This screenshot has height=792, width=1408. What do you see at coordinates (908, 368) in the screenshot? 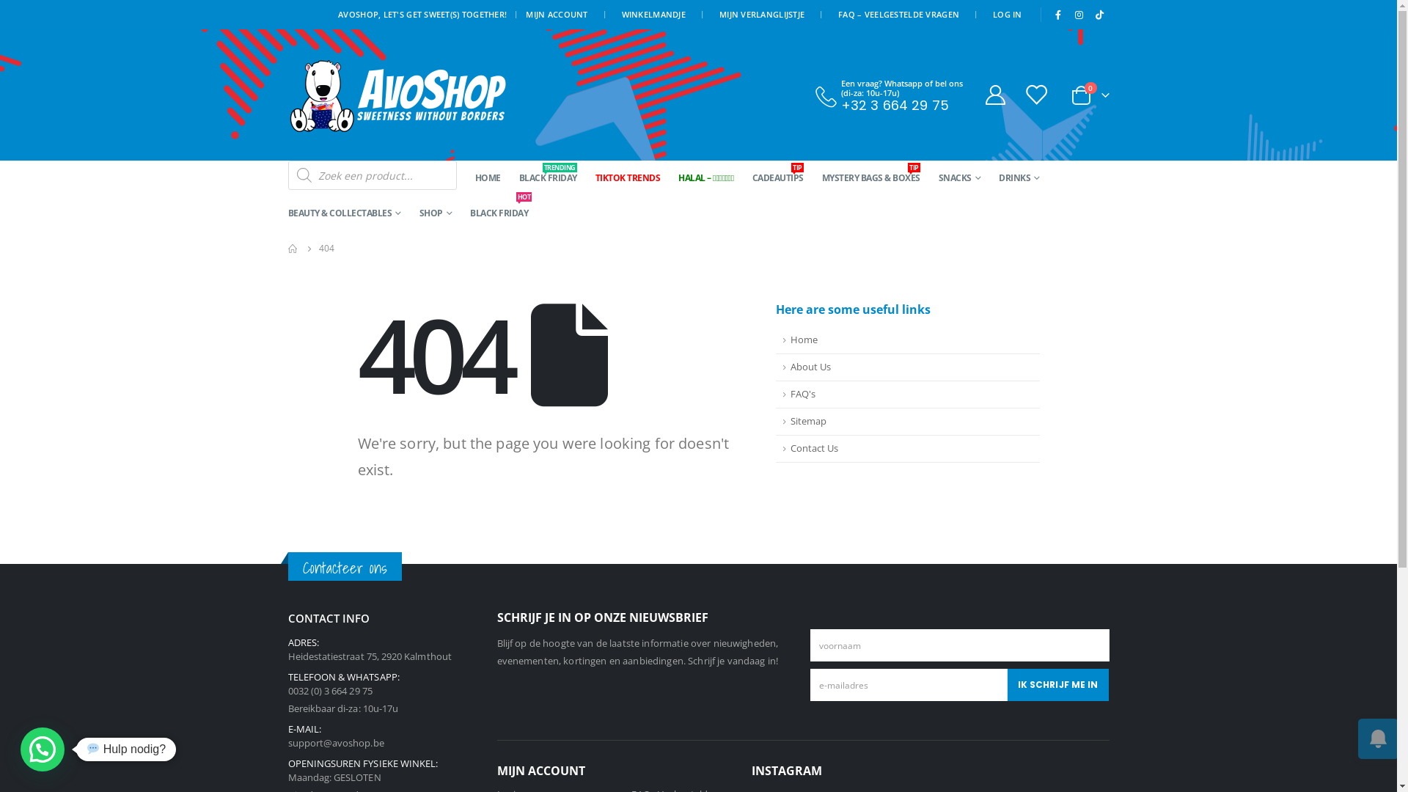
I see `About Us` at bounding box center [908, 368].